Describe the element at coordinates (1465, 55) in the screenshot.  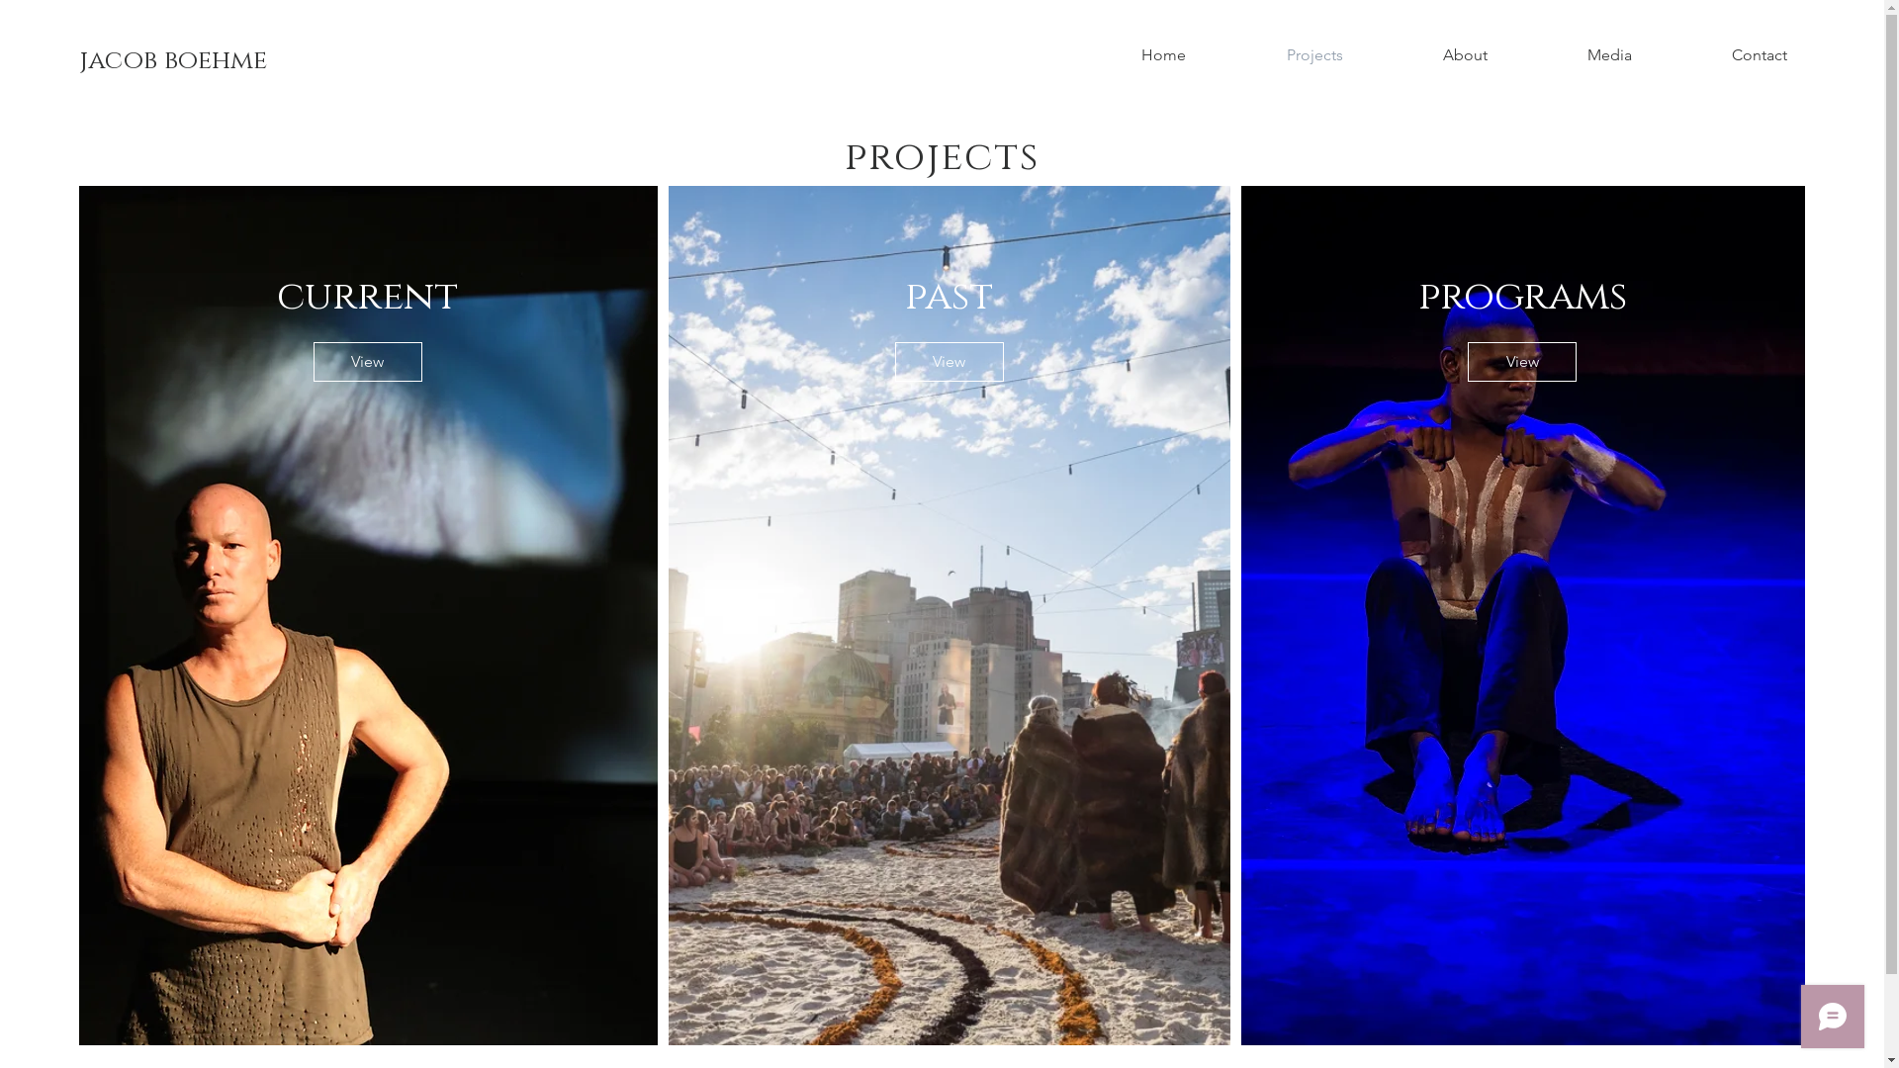
I see `About` at that location.